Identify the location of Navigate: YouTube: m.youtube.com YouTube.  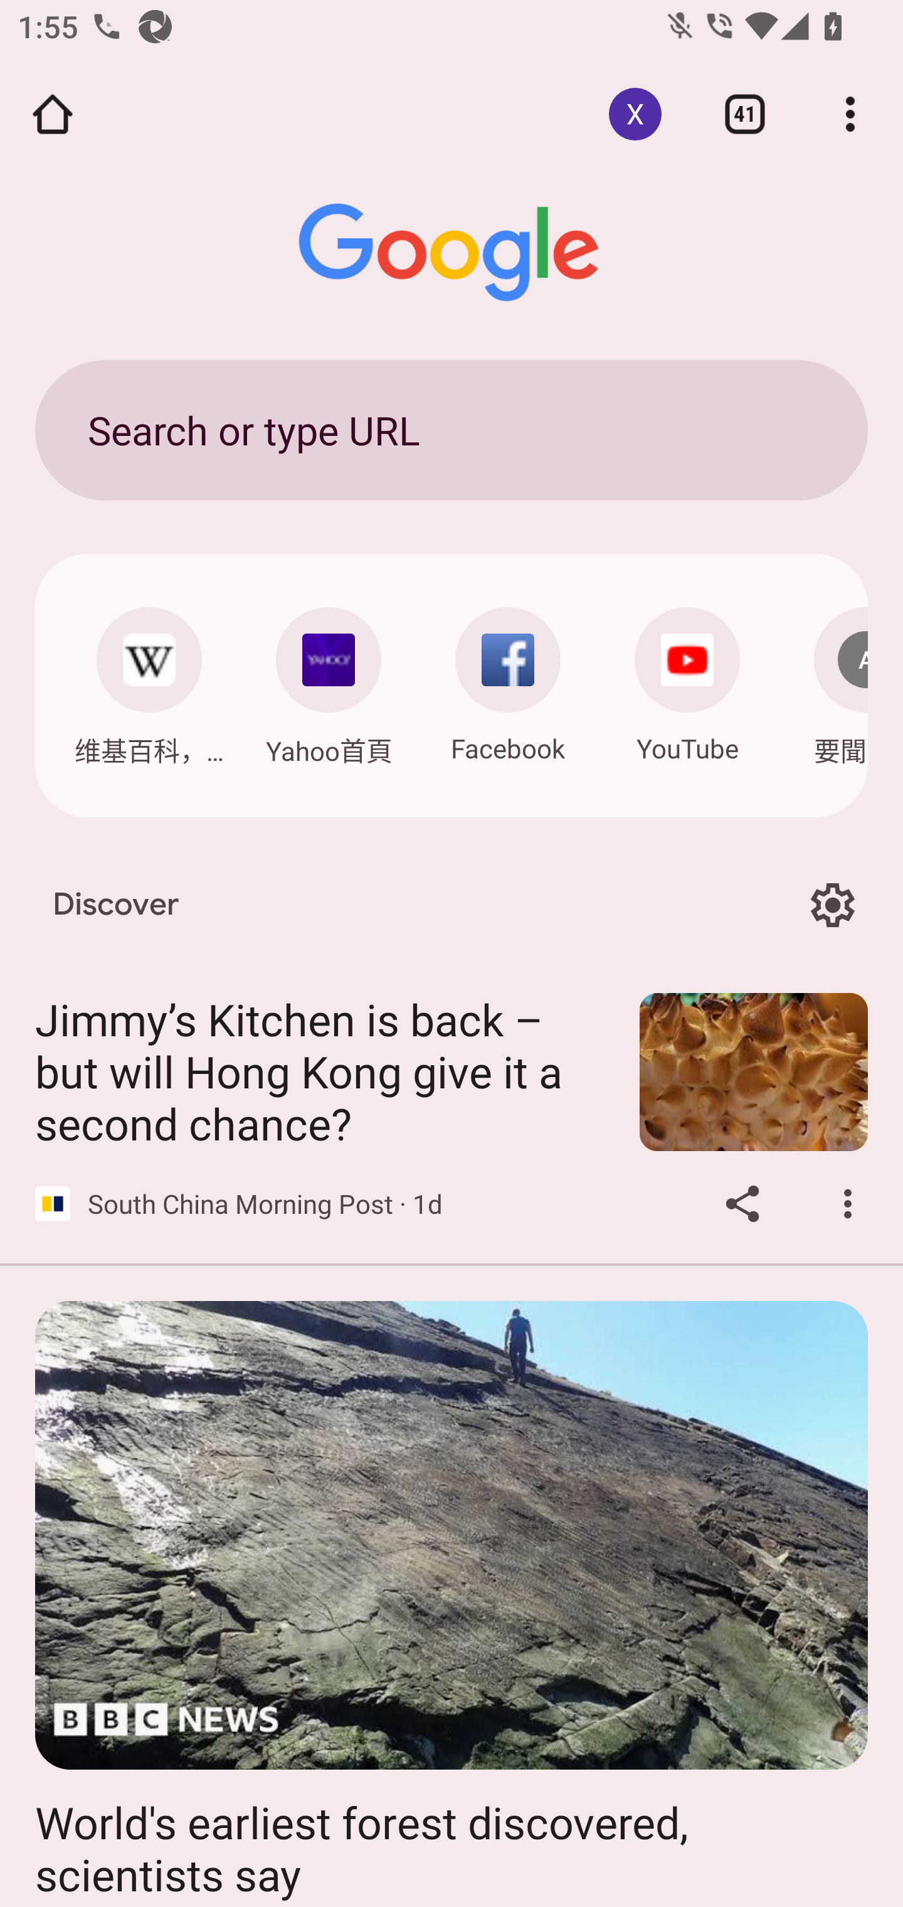
(687, 679).